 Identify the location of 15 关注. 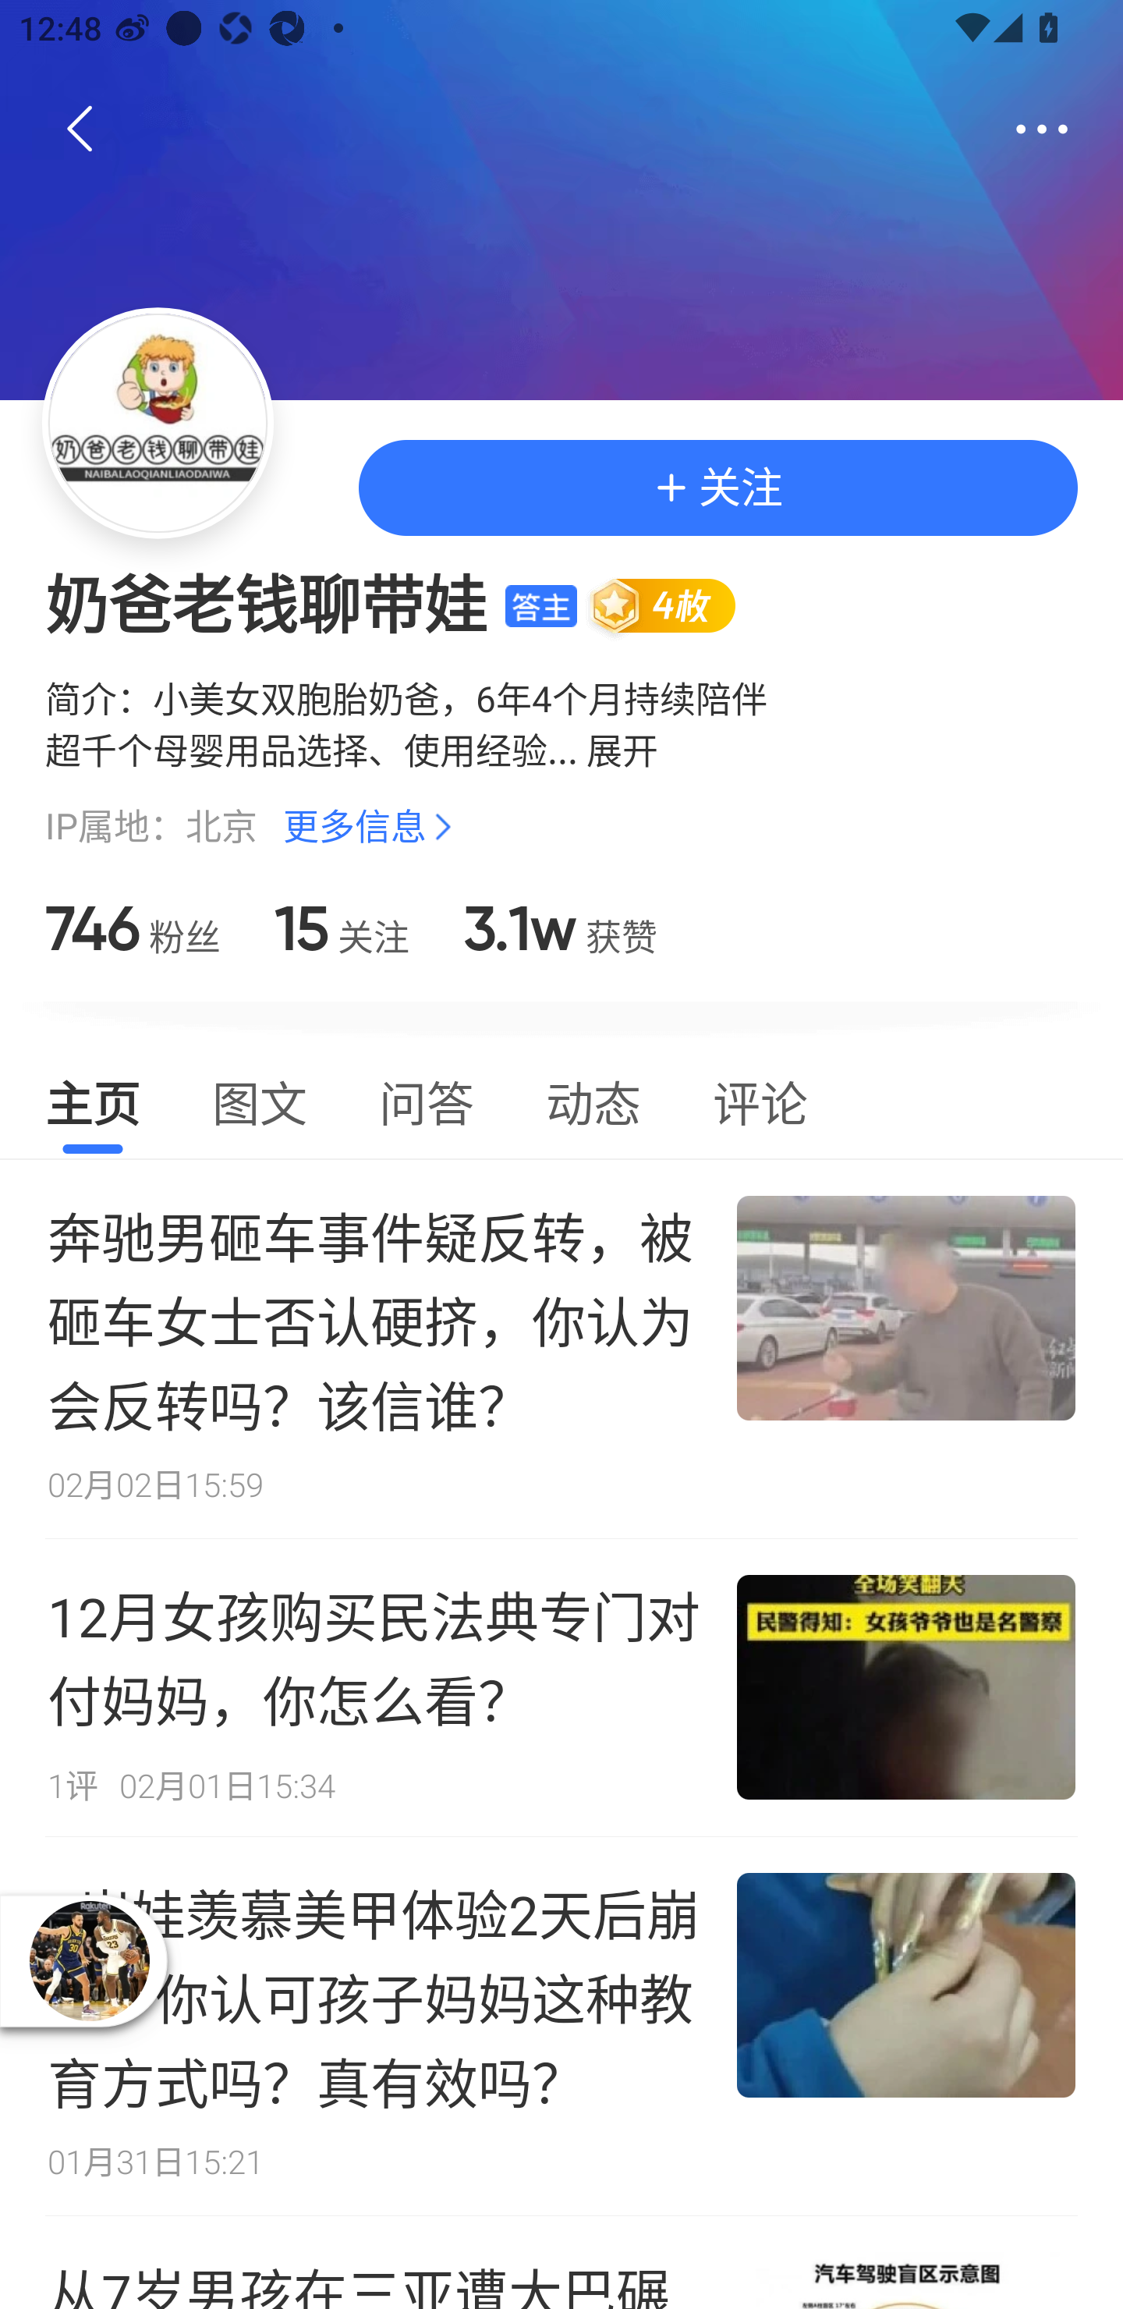
(342, 928).